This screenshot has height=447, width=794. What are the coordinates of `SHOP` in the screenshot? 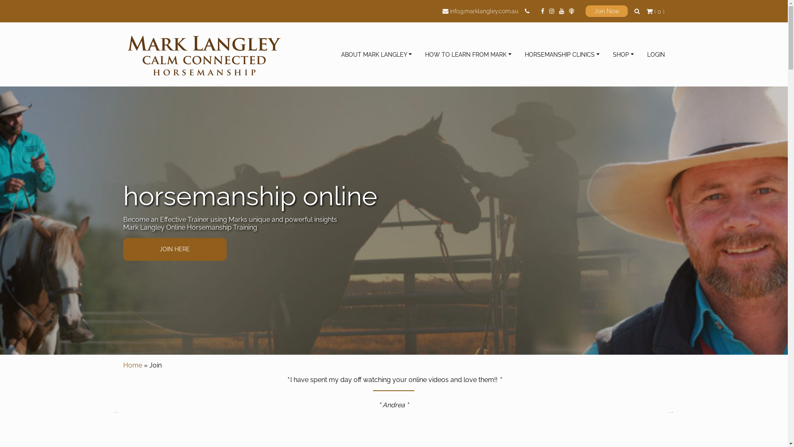 It's located at (627, 55).